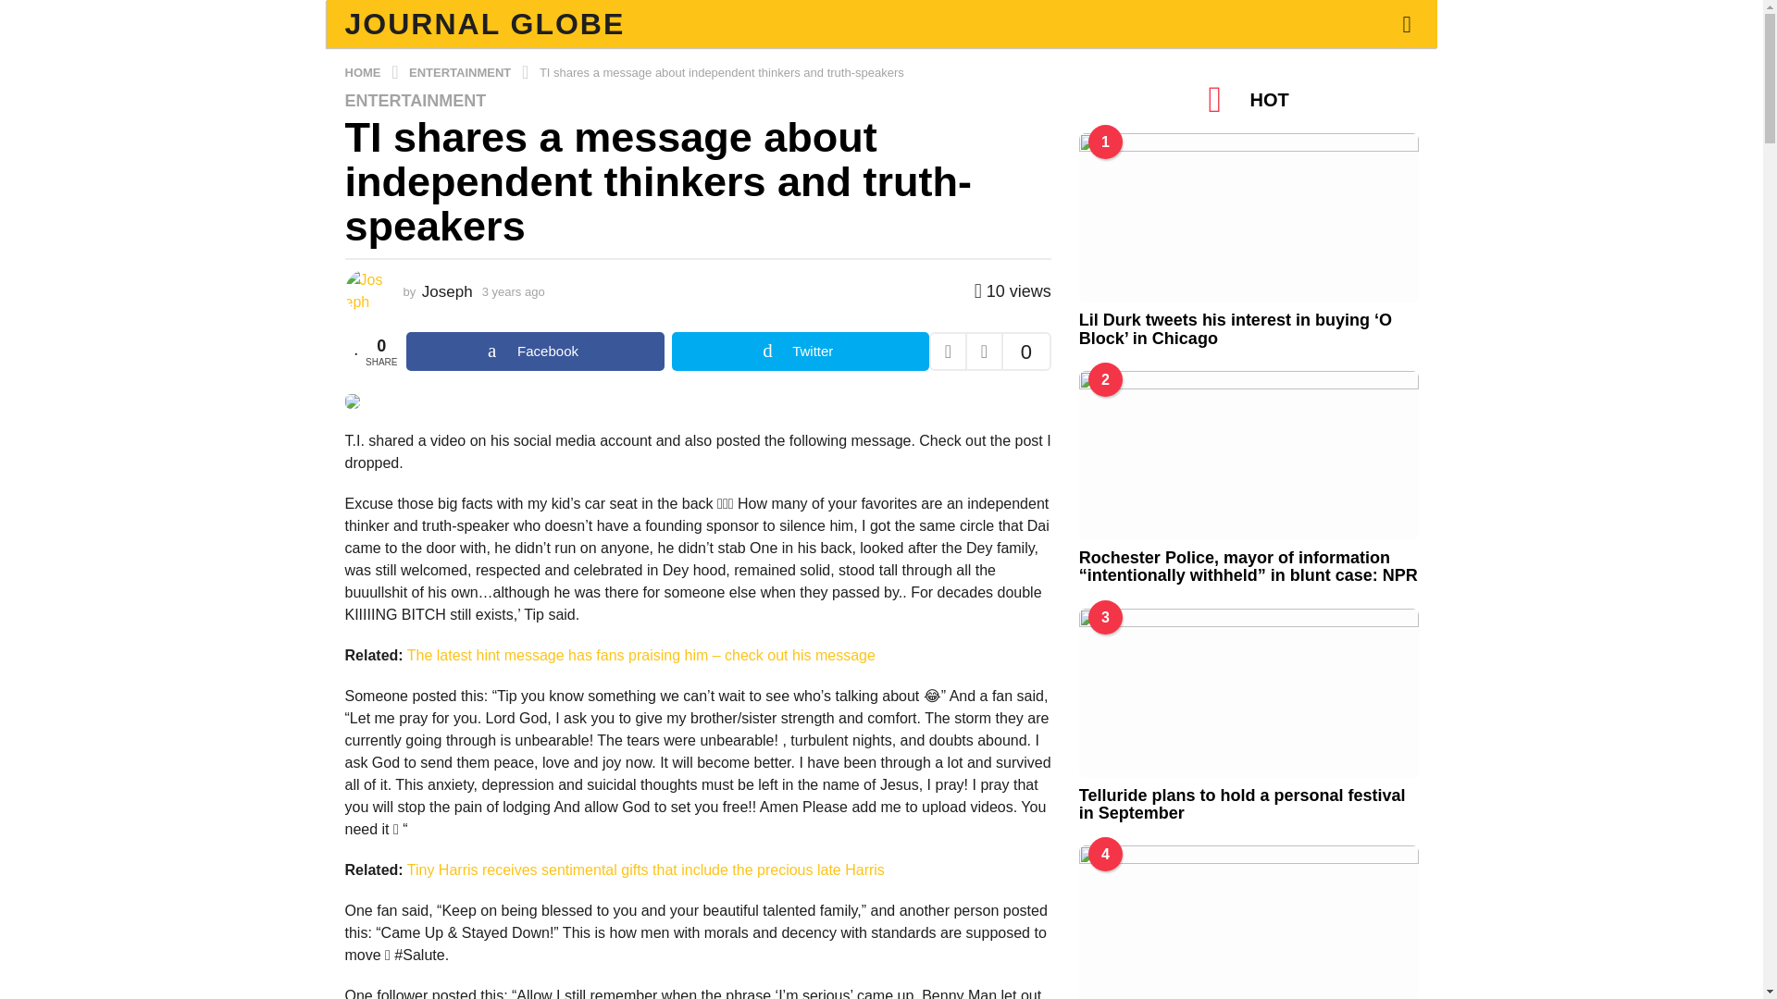 This screenshot has width=1777, height=999. Describe the element at coordinates (485, 24) in the screenshot. I see `JOURNAL GLOBE` at that location.